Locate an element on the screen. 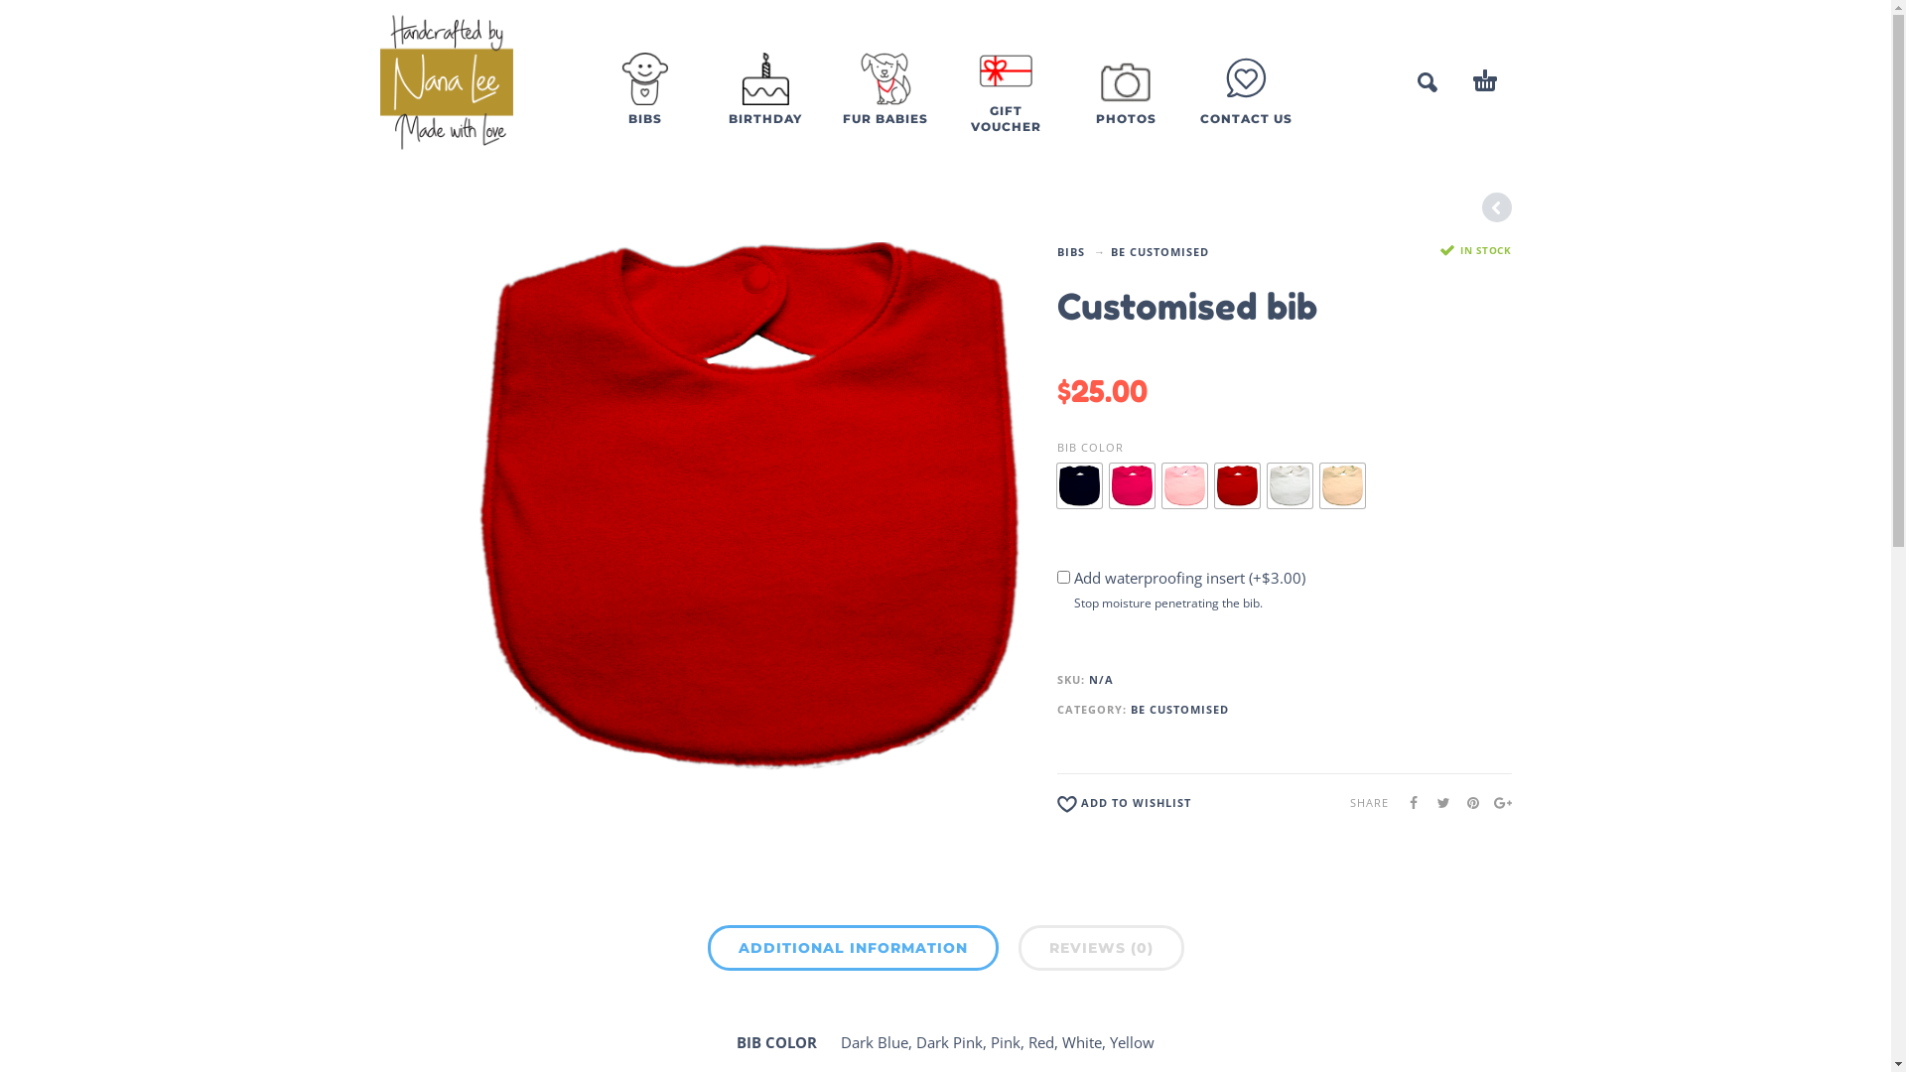 This screenshot has width=1906, height=1072. ADD TO WISHLIST is located at coordinates (1124, 806).